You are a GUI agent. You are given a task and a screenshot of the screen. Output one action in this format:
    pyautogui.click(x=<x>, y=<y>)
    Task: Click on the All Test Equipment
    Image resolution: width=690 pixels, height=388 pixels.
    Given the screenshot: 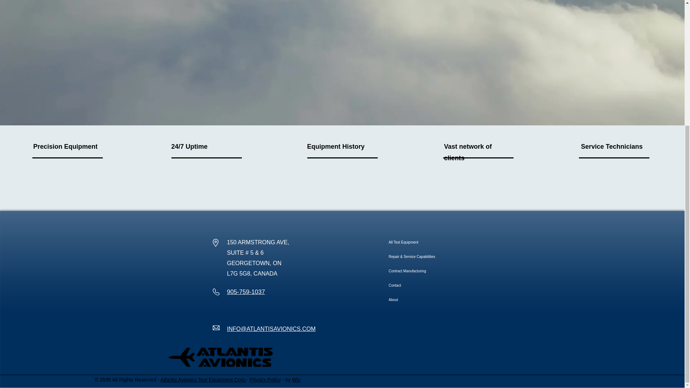 What is the action you would take?
    pyautogui.click(x=433, y=242)
    